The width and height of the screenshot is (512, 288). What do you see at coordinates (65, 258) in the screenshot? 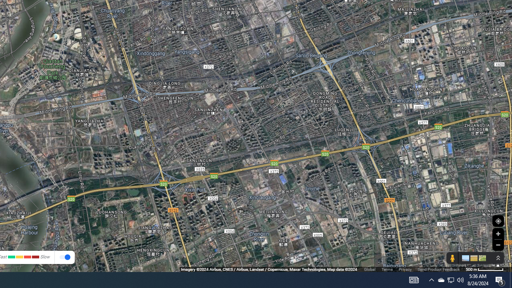
I see ` Show traffic ` at bounding box center [65, 258].